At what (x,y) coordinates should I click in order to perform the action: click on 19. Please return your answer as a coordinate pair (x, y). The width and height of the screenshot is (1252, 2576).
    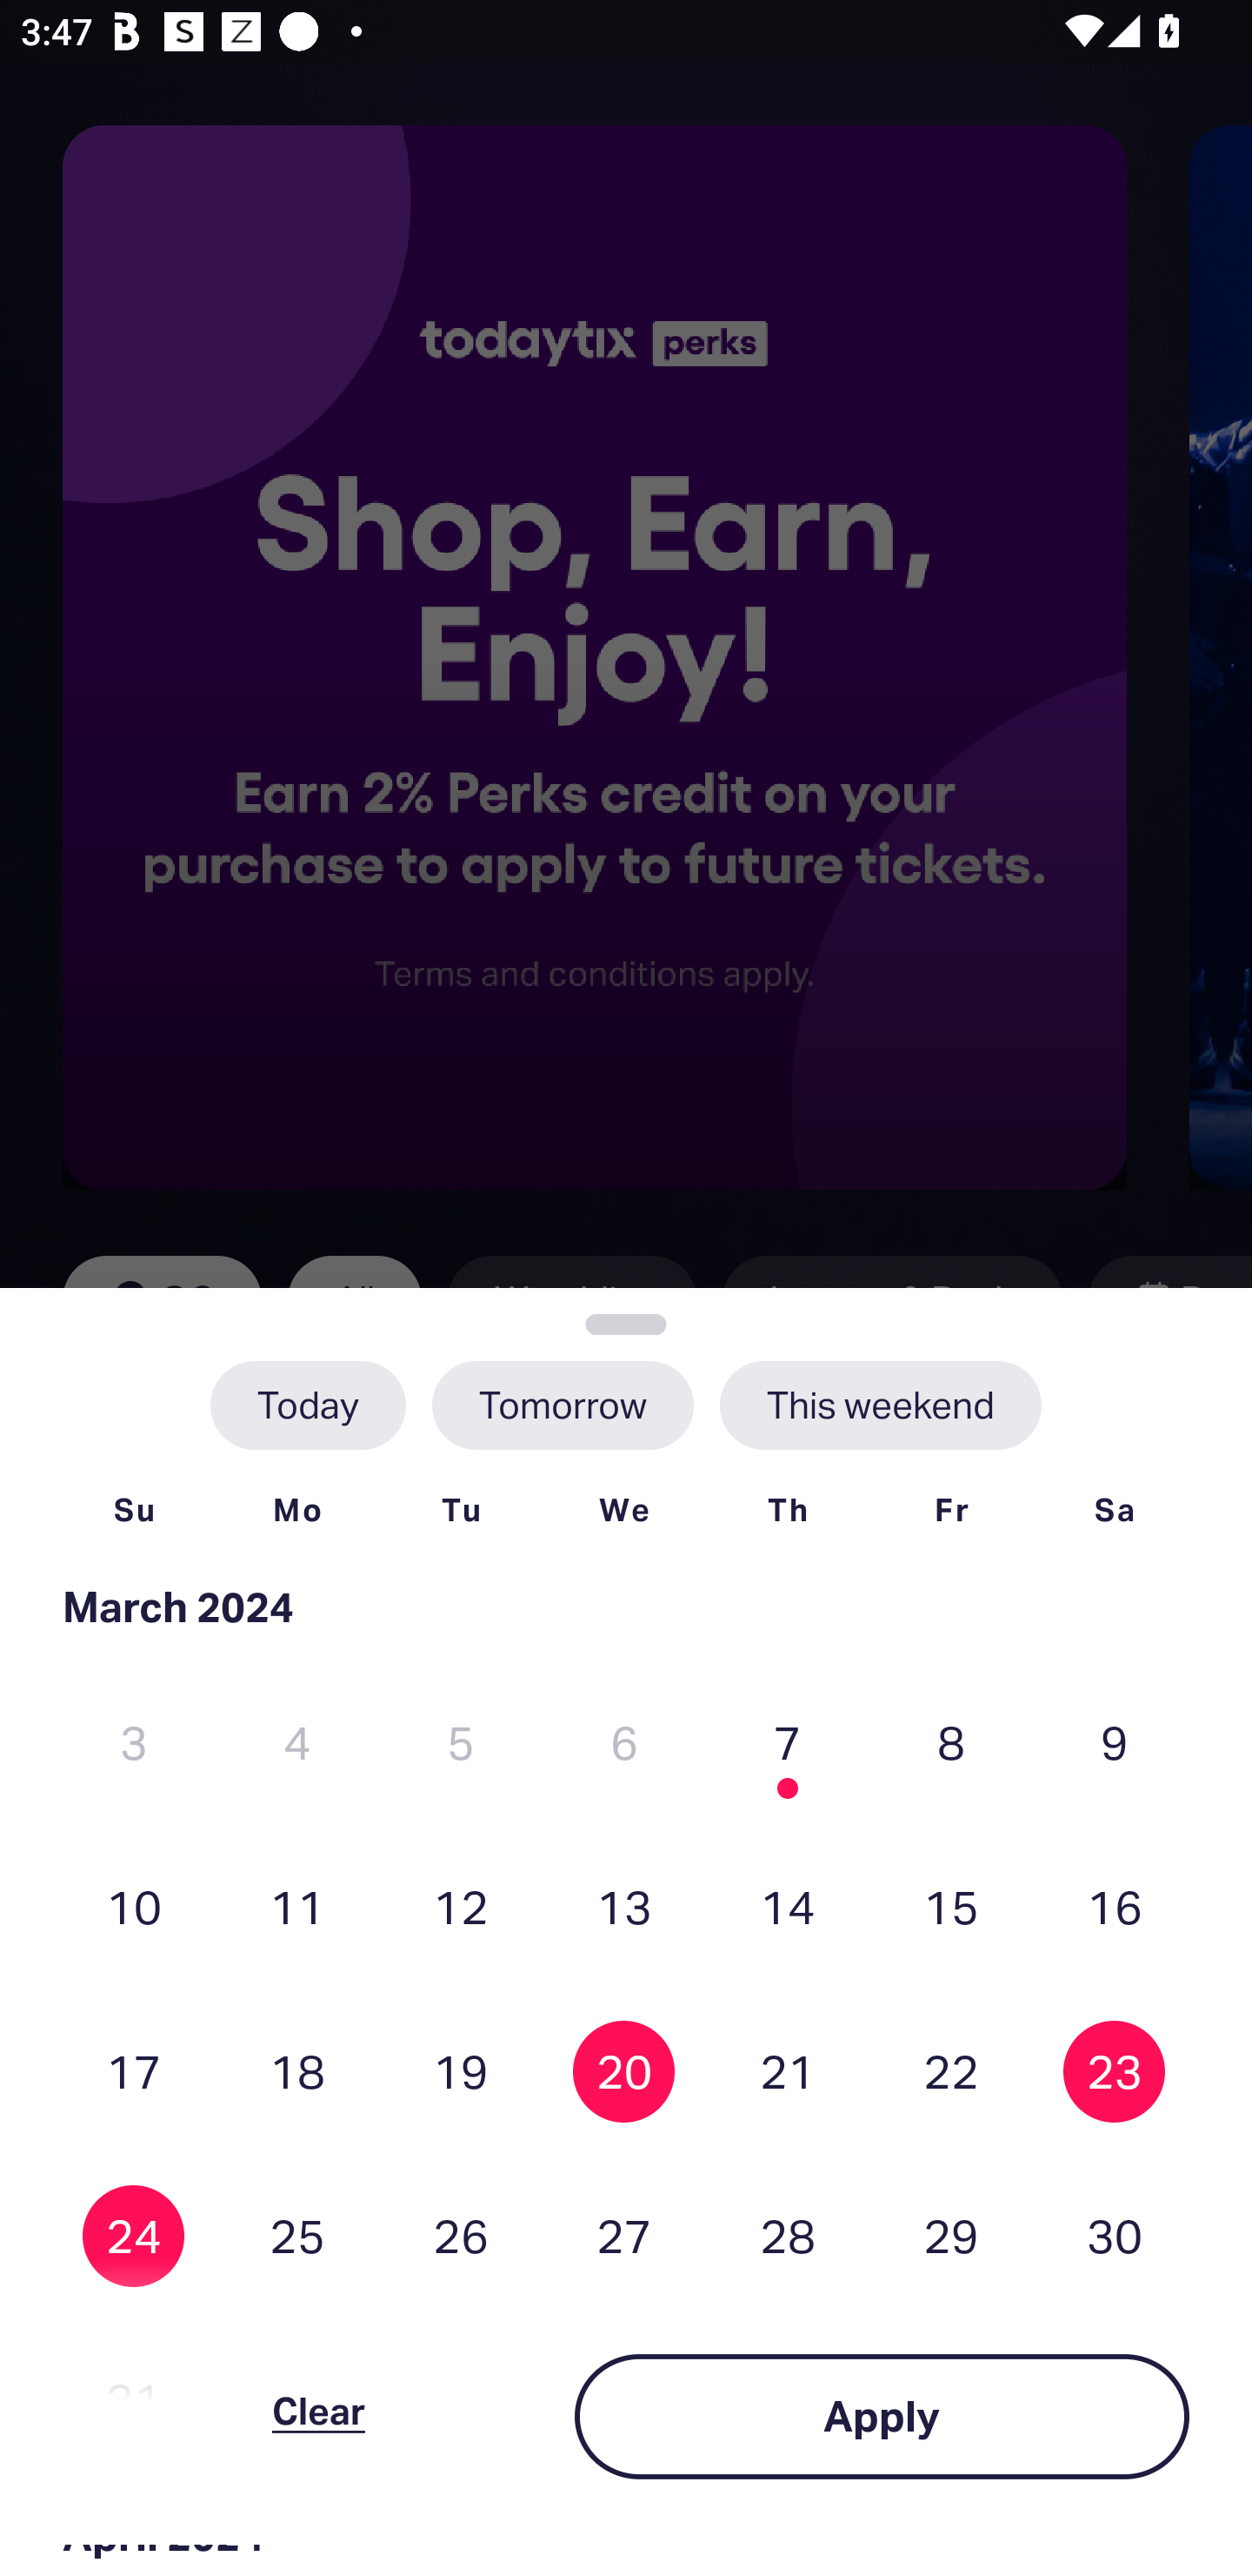
    Looking at the image, I should click on (461, 2070).